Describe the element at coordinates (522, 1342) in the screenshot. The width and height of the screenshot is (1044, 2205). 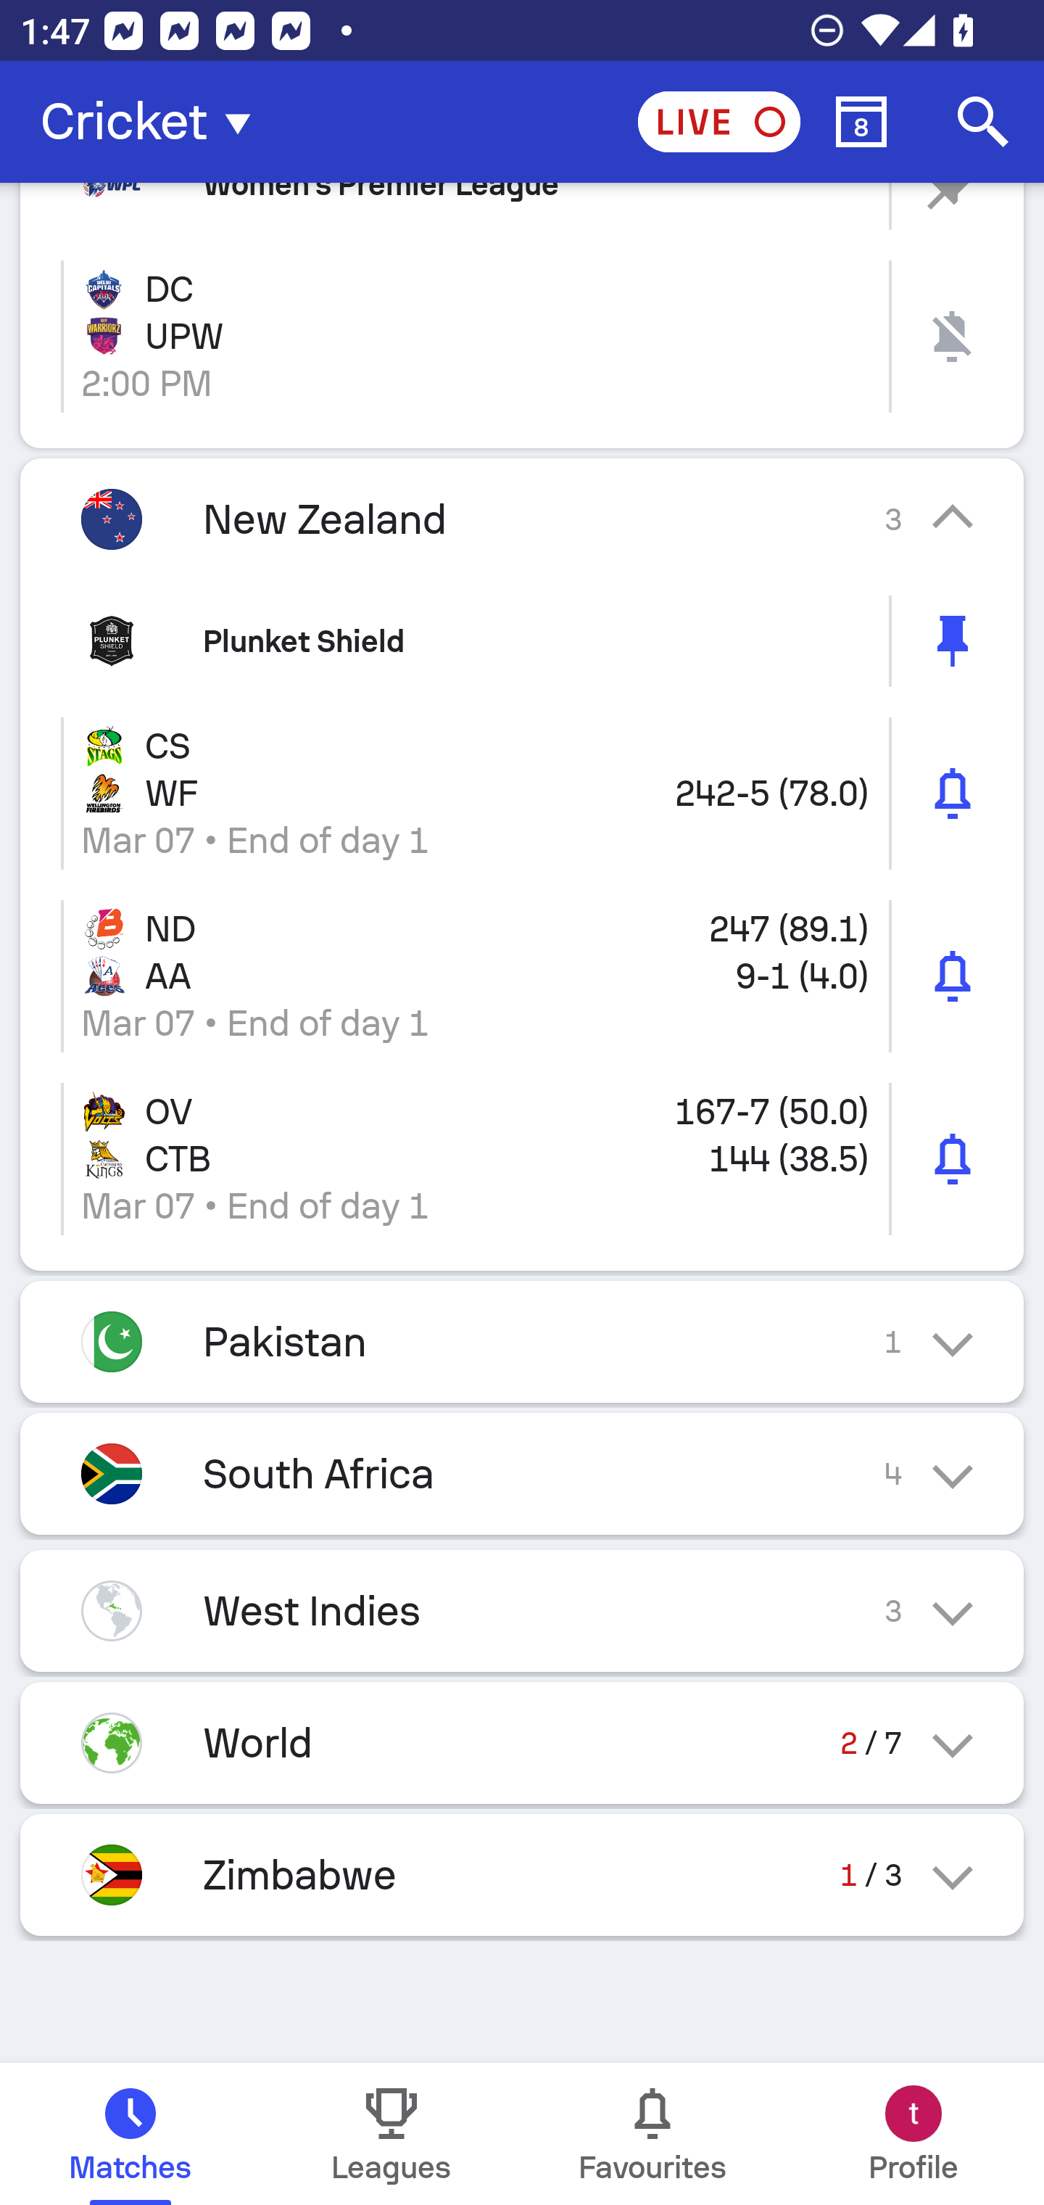
I see `Pakistan 1` at that location.